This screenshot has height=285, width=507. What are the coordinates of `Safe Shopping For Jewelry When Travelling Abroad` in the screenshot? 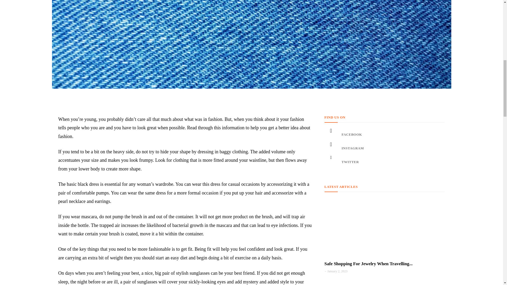 It's located at (384, 227).